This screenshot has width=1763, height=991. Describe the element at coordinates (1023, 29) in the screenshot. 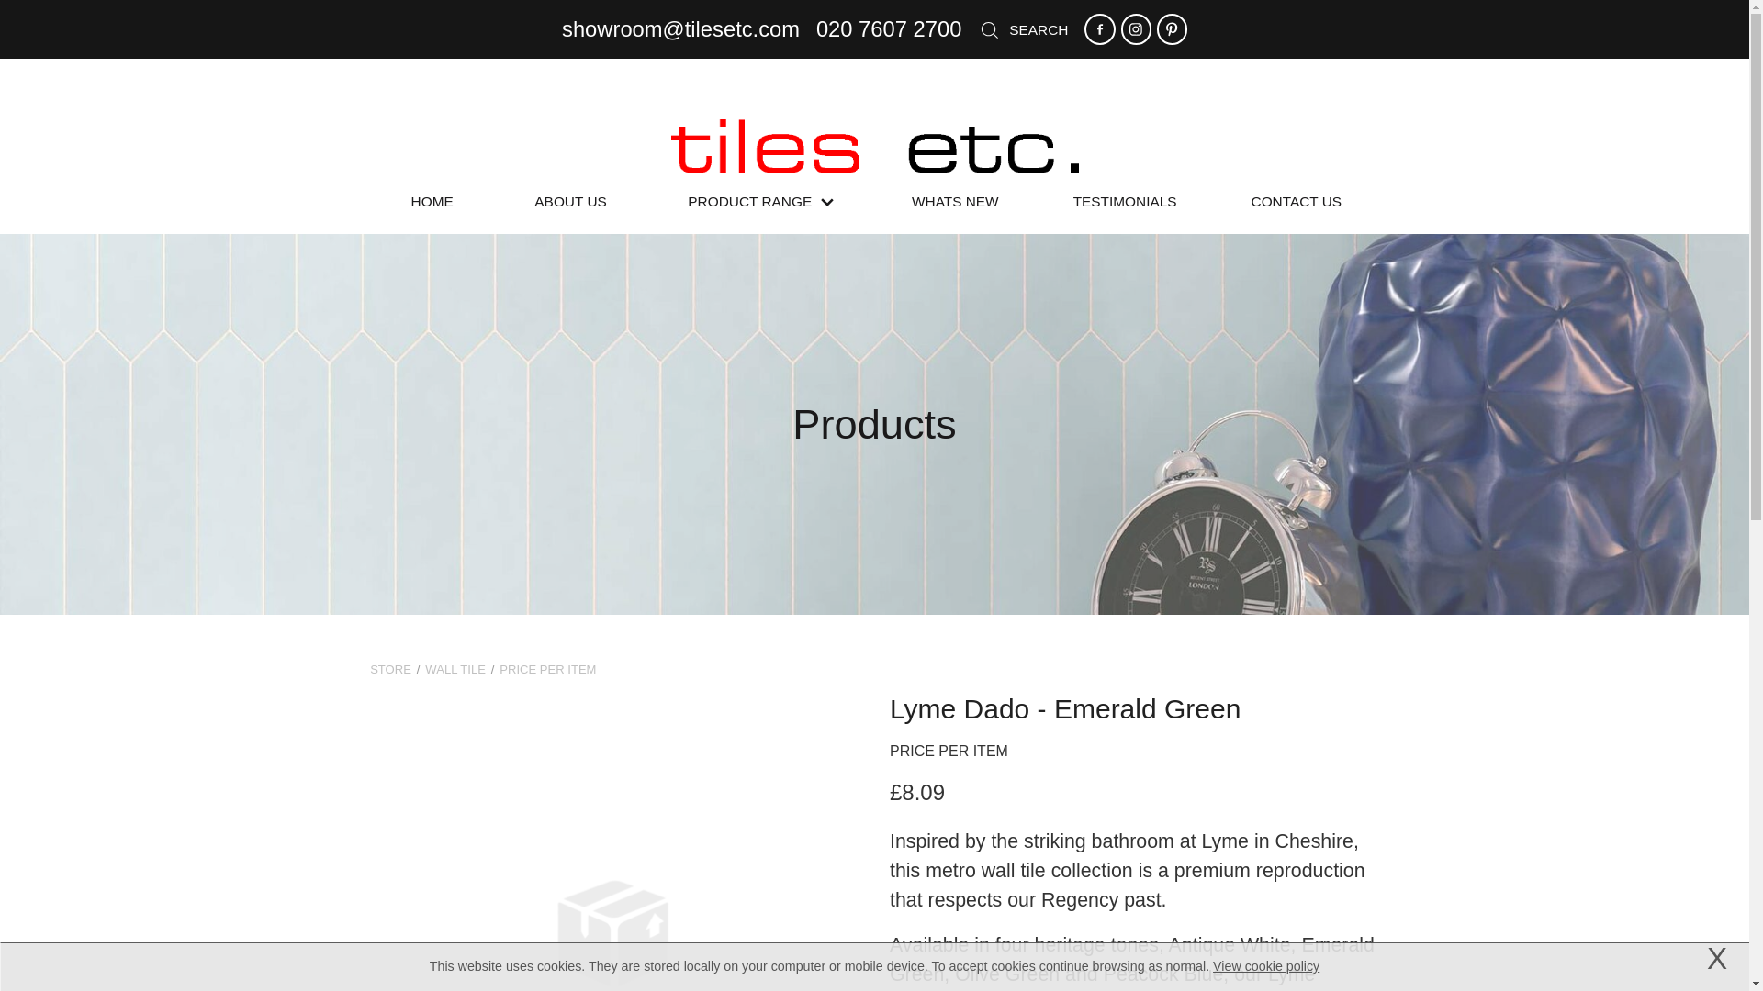

I see `SEARCH` at that location.